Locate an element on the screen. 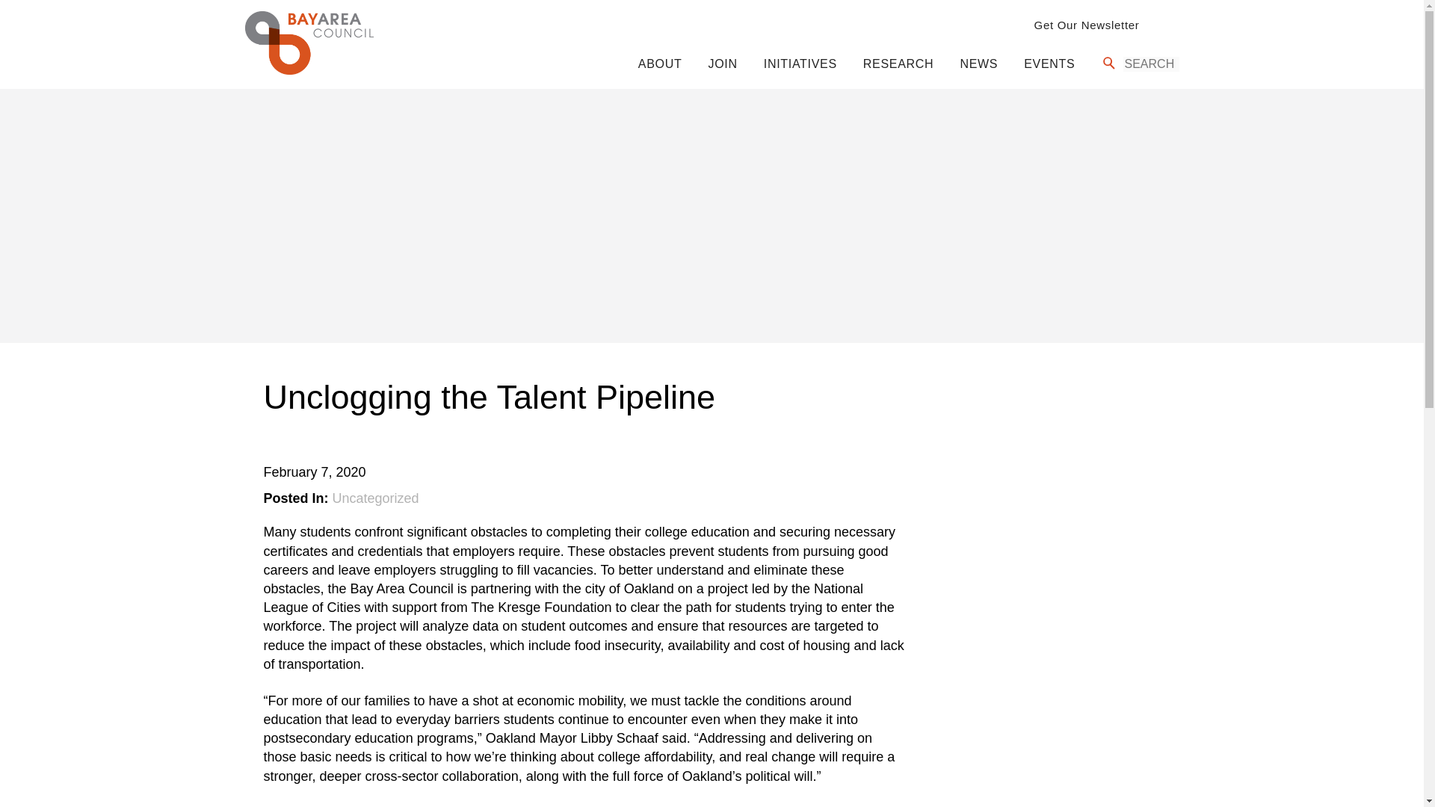  View all in Uncategorized is located at coordinates (375, 498).